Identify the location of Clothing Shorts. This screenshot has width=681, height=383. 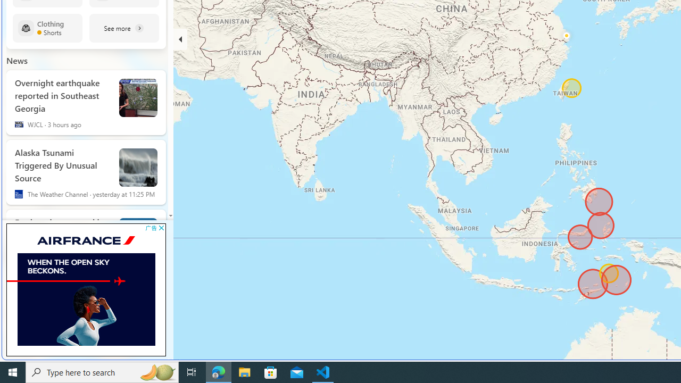
(47, 28).